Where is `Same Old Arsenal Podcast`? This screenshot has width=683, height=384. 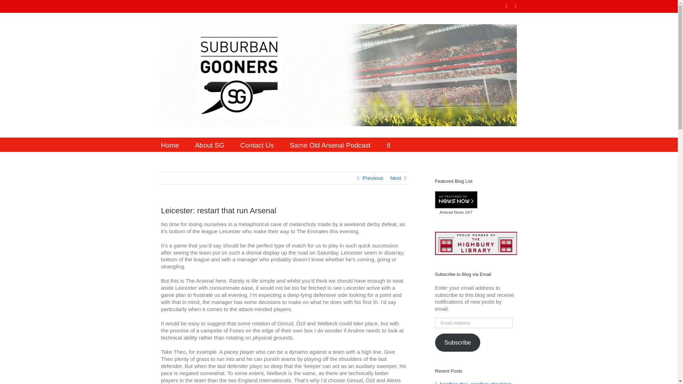
Same Old Arsenal Podcast is located at coordinates (330, 144).